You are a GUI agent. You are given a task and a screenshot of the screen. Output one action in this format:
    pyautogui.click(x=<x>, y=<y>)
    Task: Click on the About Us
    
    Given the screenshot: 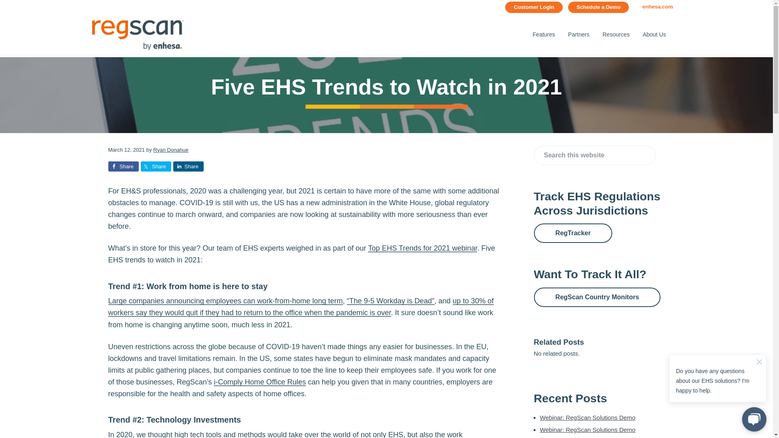 What is the action you would take?
    pyautogui.click(x=654, y=35)
    